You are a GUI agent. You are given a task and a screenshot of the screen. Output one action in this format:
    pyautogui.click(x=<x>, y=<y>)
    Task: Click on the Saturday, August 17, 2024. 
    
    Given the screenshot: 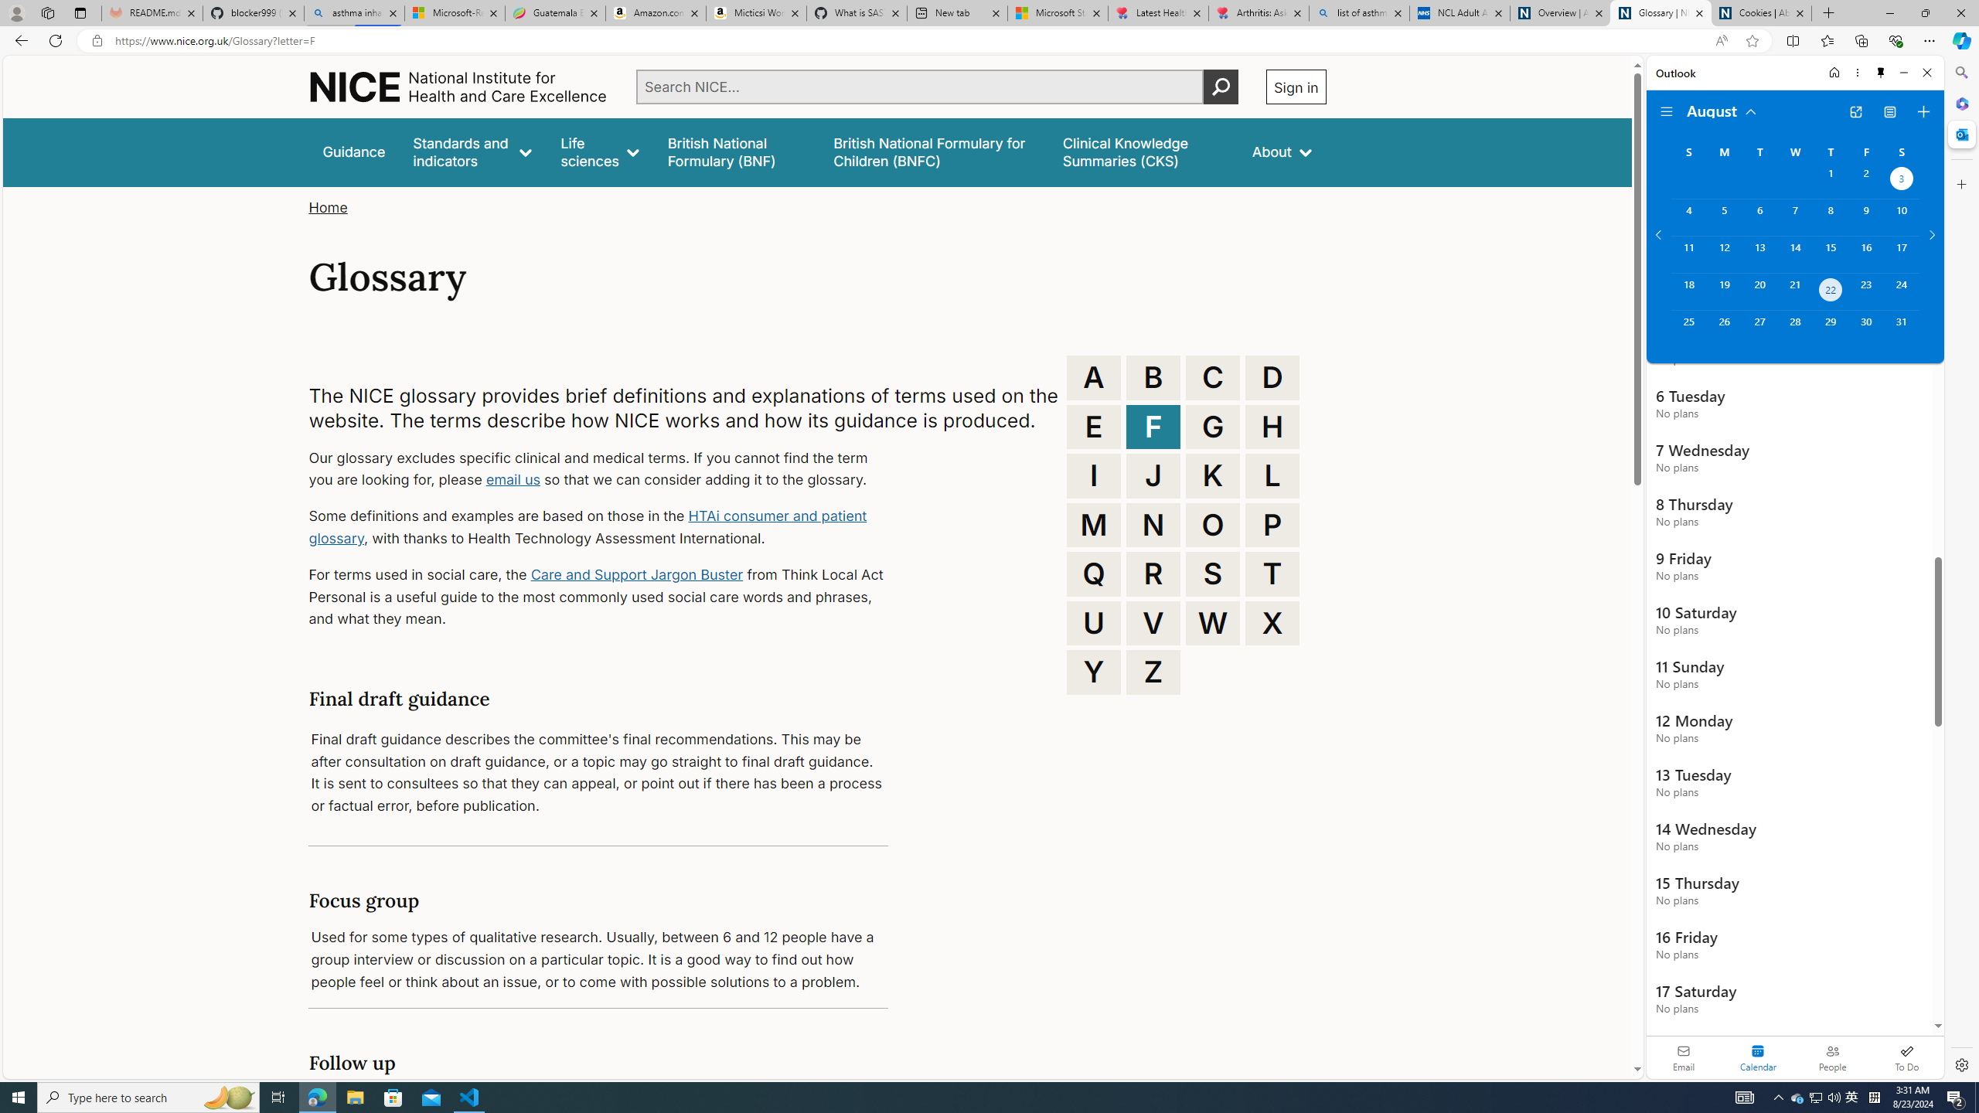 What is the action you would take?
    pyautogui.click(x=1902, y=254)
    